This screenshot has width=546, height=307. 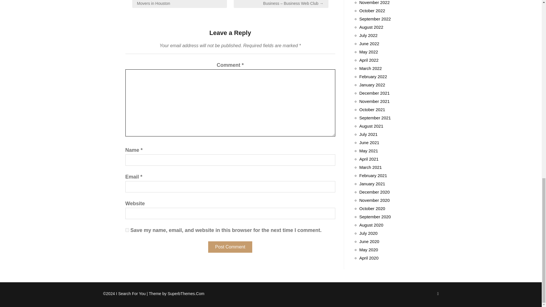 What do you see at coordinates (438, 294) in the screenshot?
I see `Back To Top` at bounding box center [438, 294].